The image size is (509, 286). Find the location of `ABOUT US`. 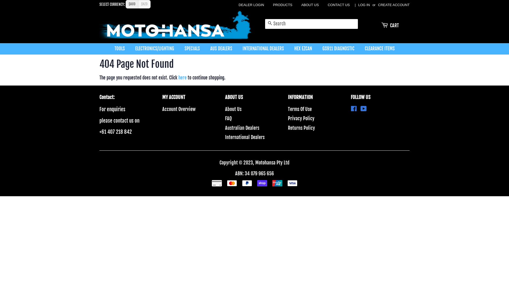

ABOUT US is located at coordinates (310, 5).